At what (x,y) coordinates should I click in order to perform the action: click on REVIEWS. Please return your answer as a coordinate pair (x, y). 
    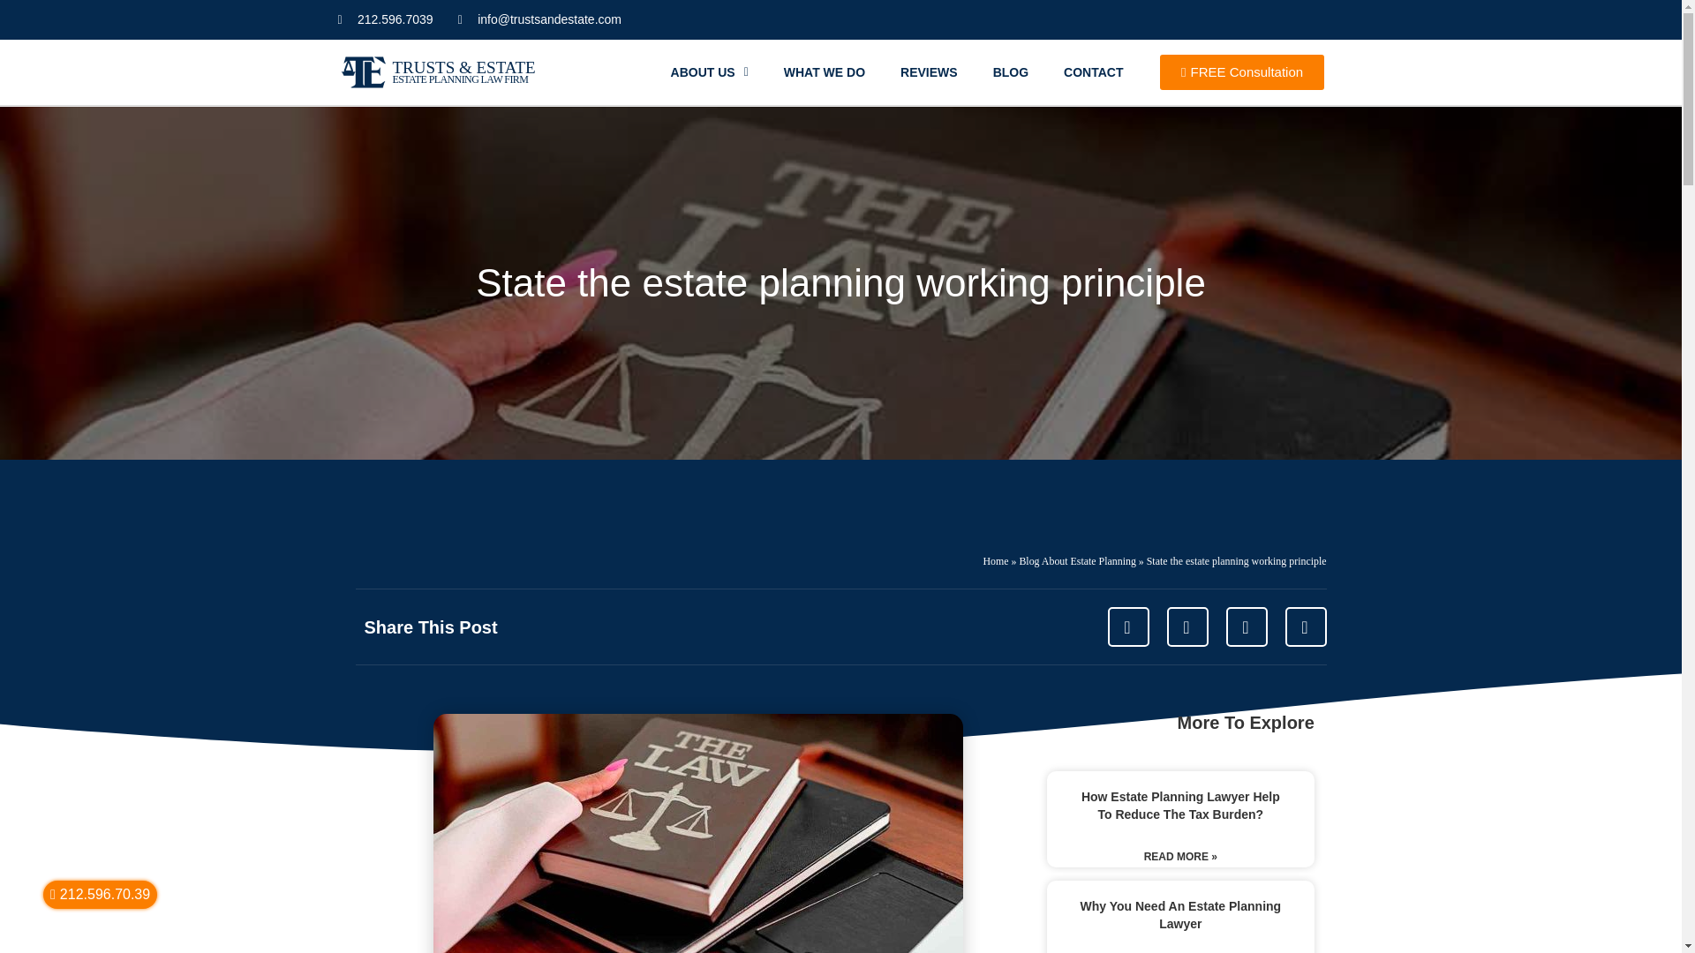
    Looking at the image, I should click on (929, 72).